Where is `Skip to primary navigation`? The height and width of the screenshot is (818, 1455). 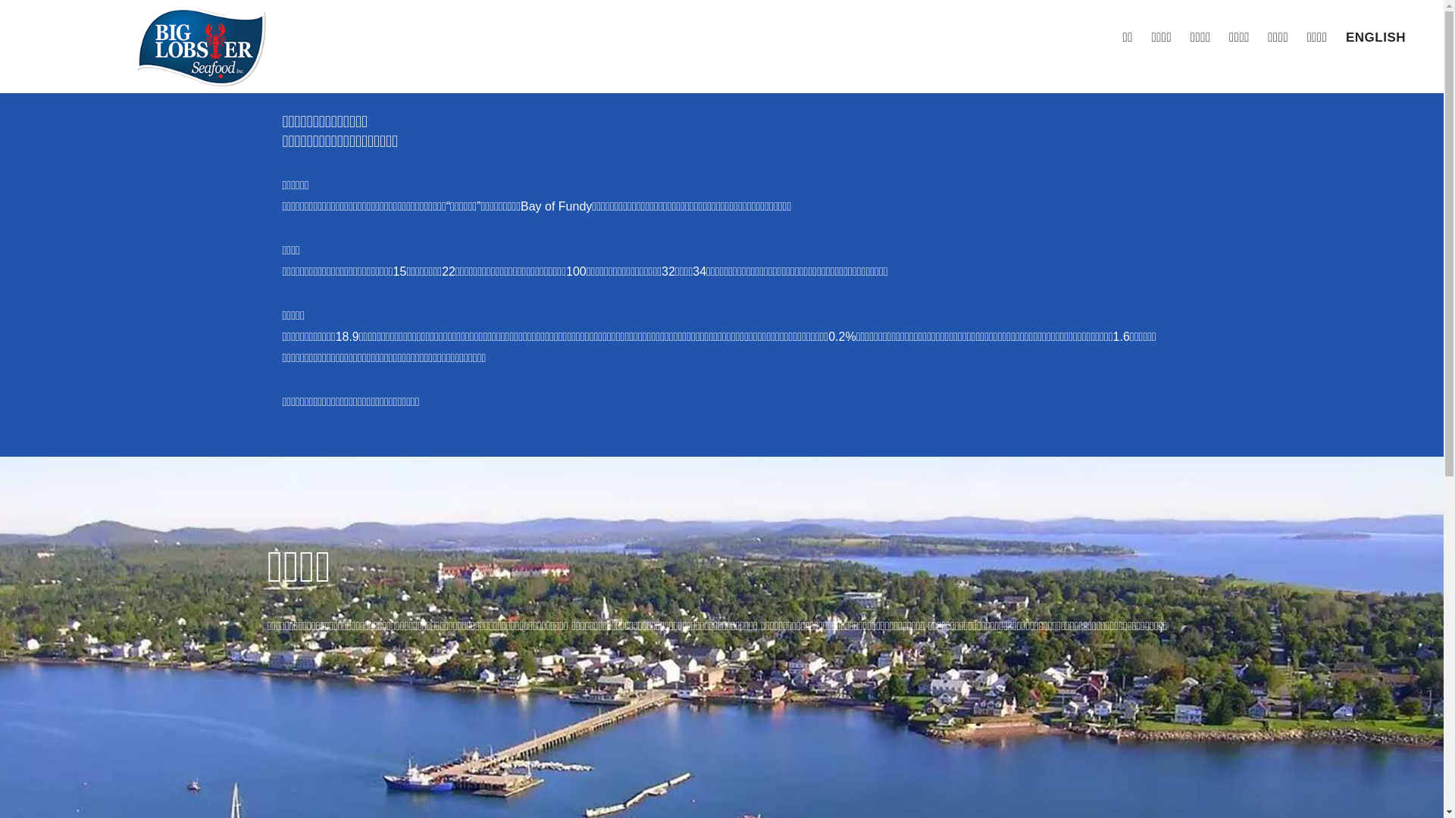
Skip to primary navigation is located at coordinates (0, 0).